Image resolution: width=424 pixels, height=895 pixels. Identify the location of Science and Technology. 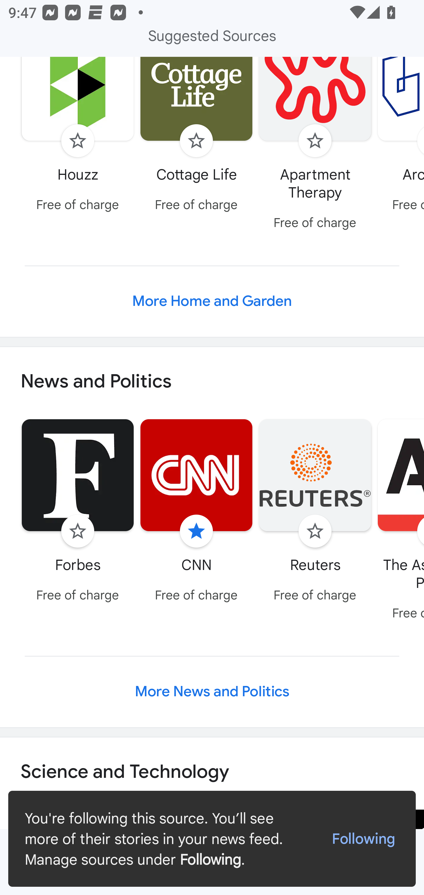
(212, 772).